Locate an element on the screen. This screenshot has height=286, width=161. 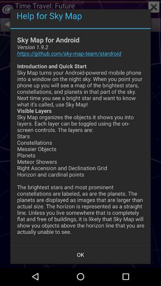
open ok item is located at coordinates (80, 254).